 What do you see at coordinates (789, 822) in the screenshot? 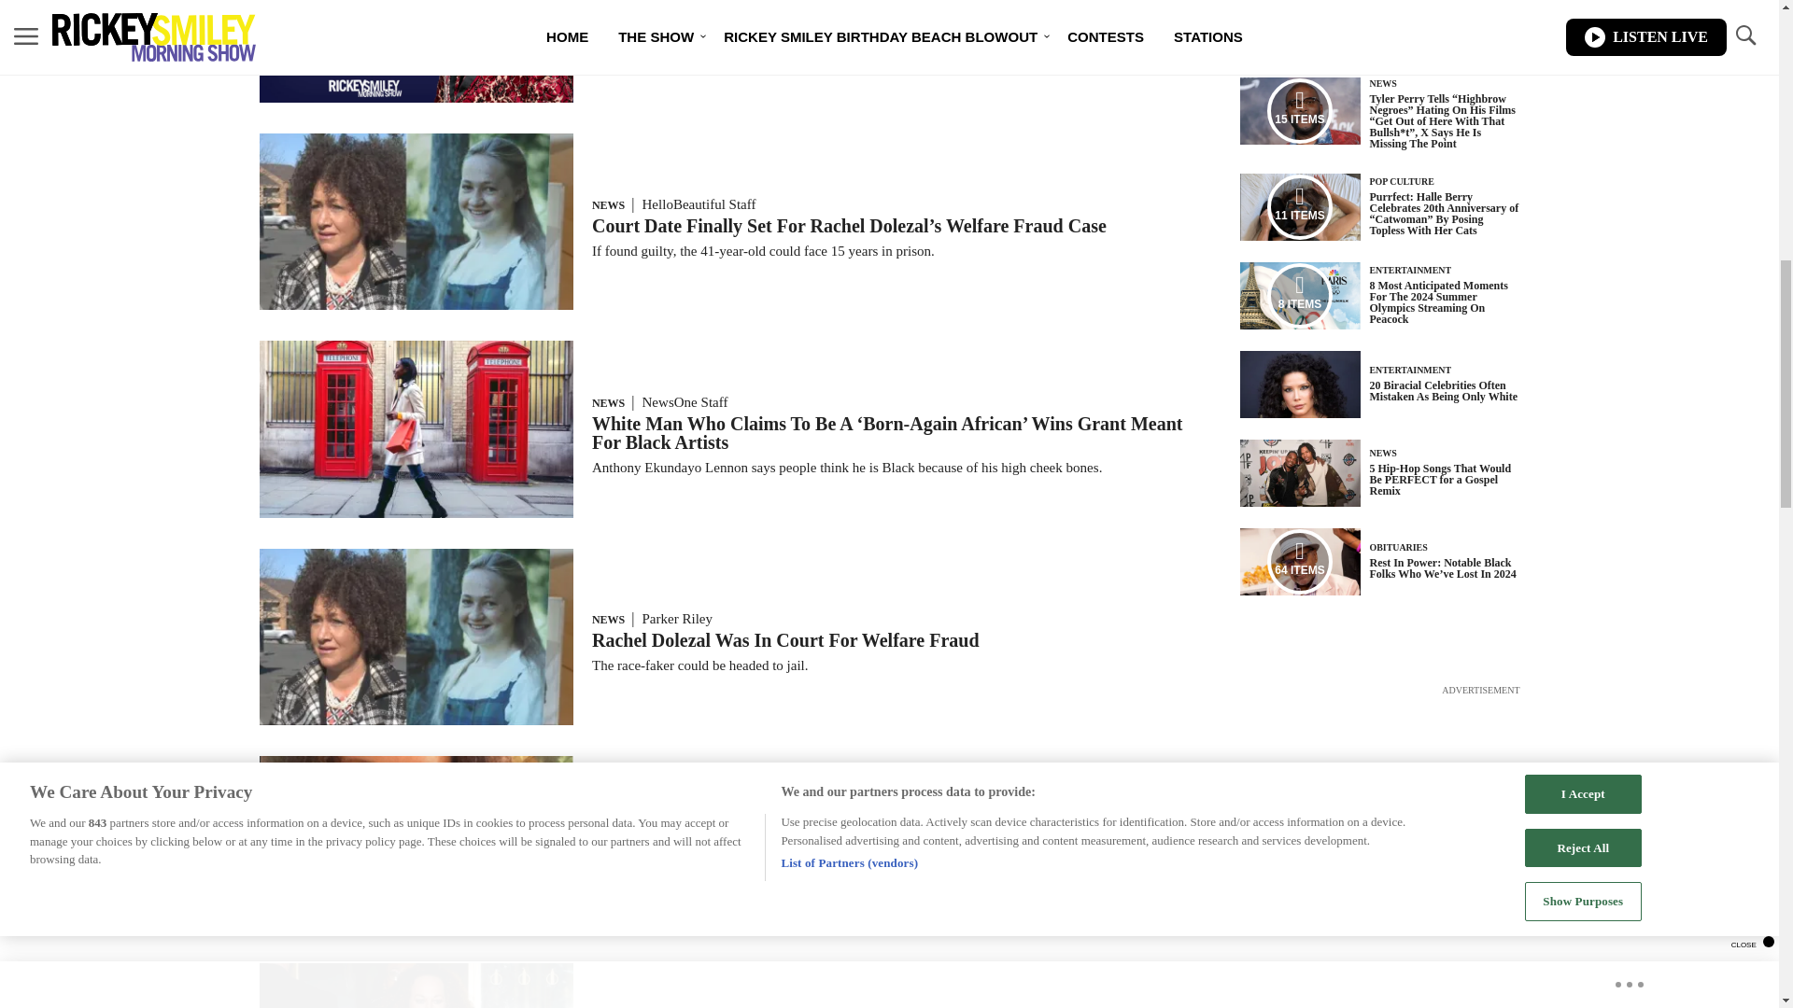
I see `Rachel Dolezal Facing Charges Of Welfare Fraud` at bounding box center [789, 822].